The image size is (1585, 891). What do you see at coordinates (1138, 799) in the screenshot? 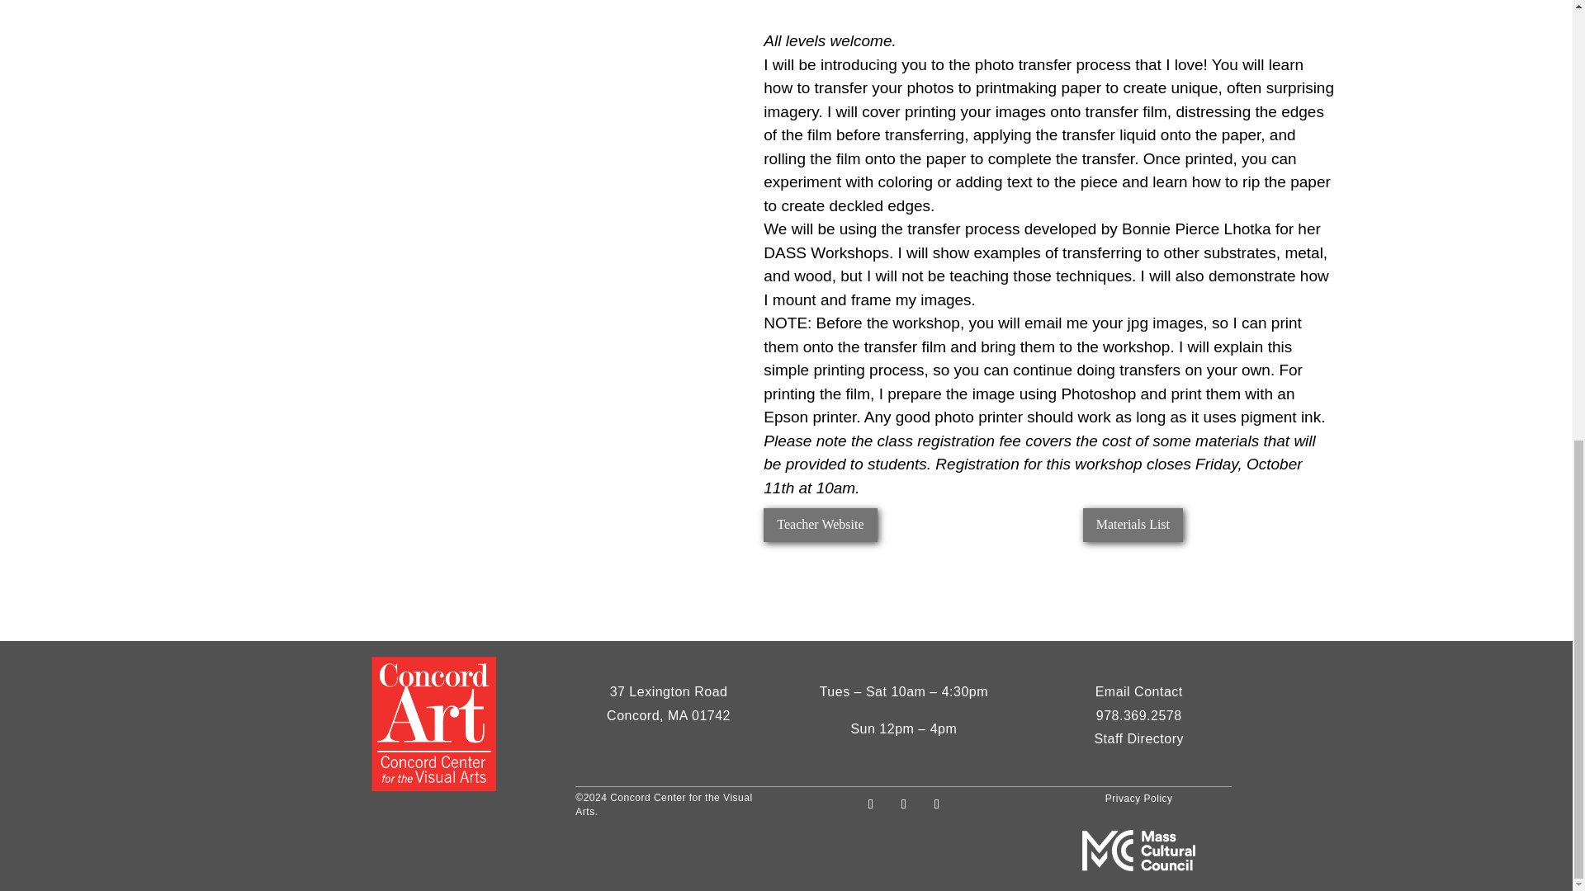
I see `Privacy Policy` at bounding box center [1138, 799].